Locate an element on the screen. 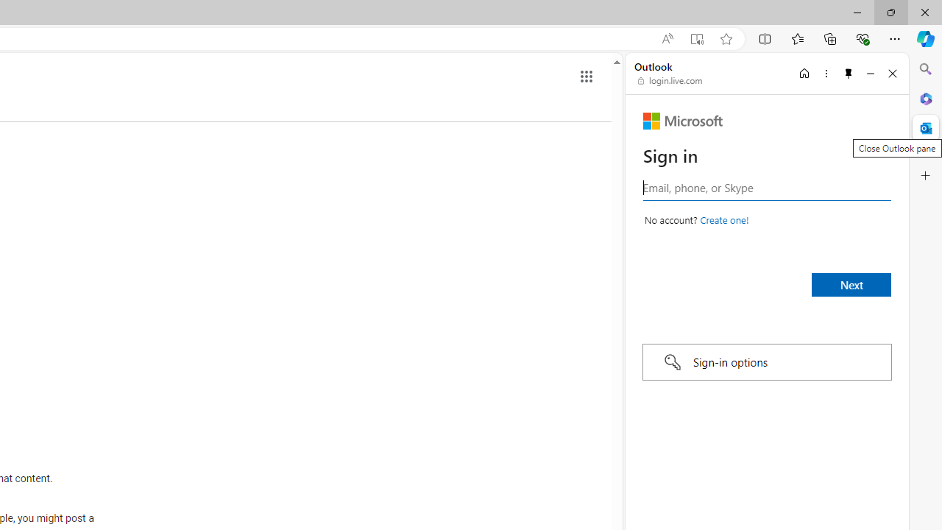  Next is located at coordinates (851, 284).